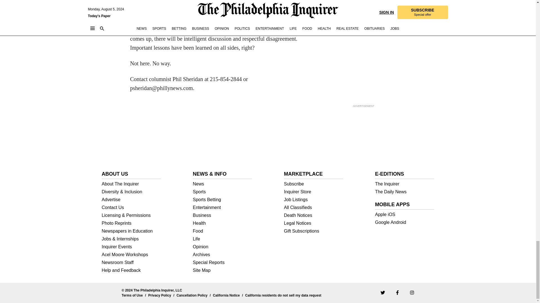 The image size is (540, 303). What do you see at coordinates (131, 200) in the screenshot?
I see `Advertise` at bounding box center [131, 200].